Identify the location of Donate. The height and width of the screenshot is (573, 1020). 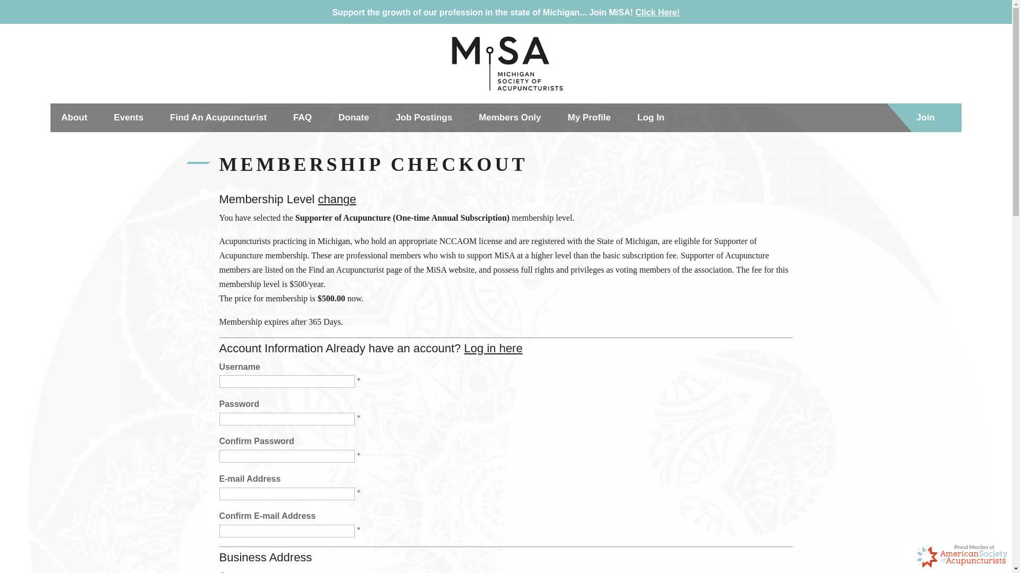
(354, 118).